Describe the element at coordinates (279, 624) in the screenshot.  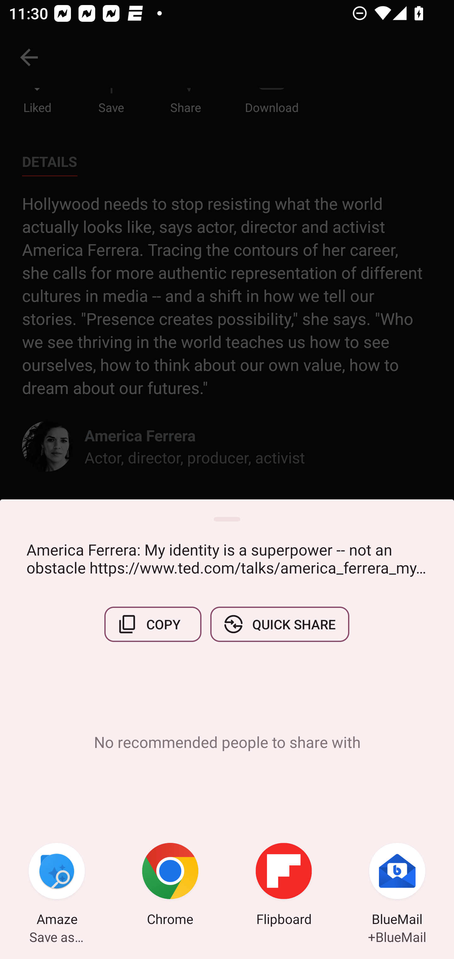
I see `QUICK SHARE` at that location.